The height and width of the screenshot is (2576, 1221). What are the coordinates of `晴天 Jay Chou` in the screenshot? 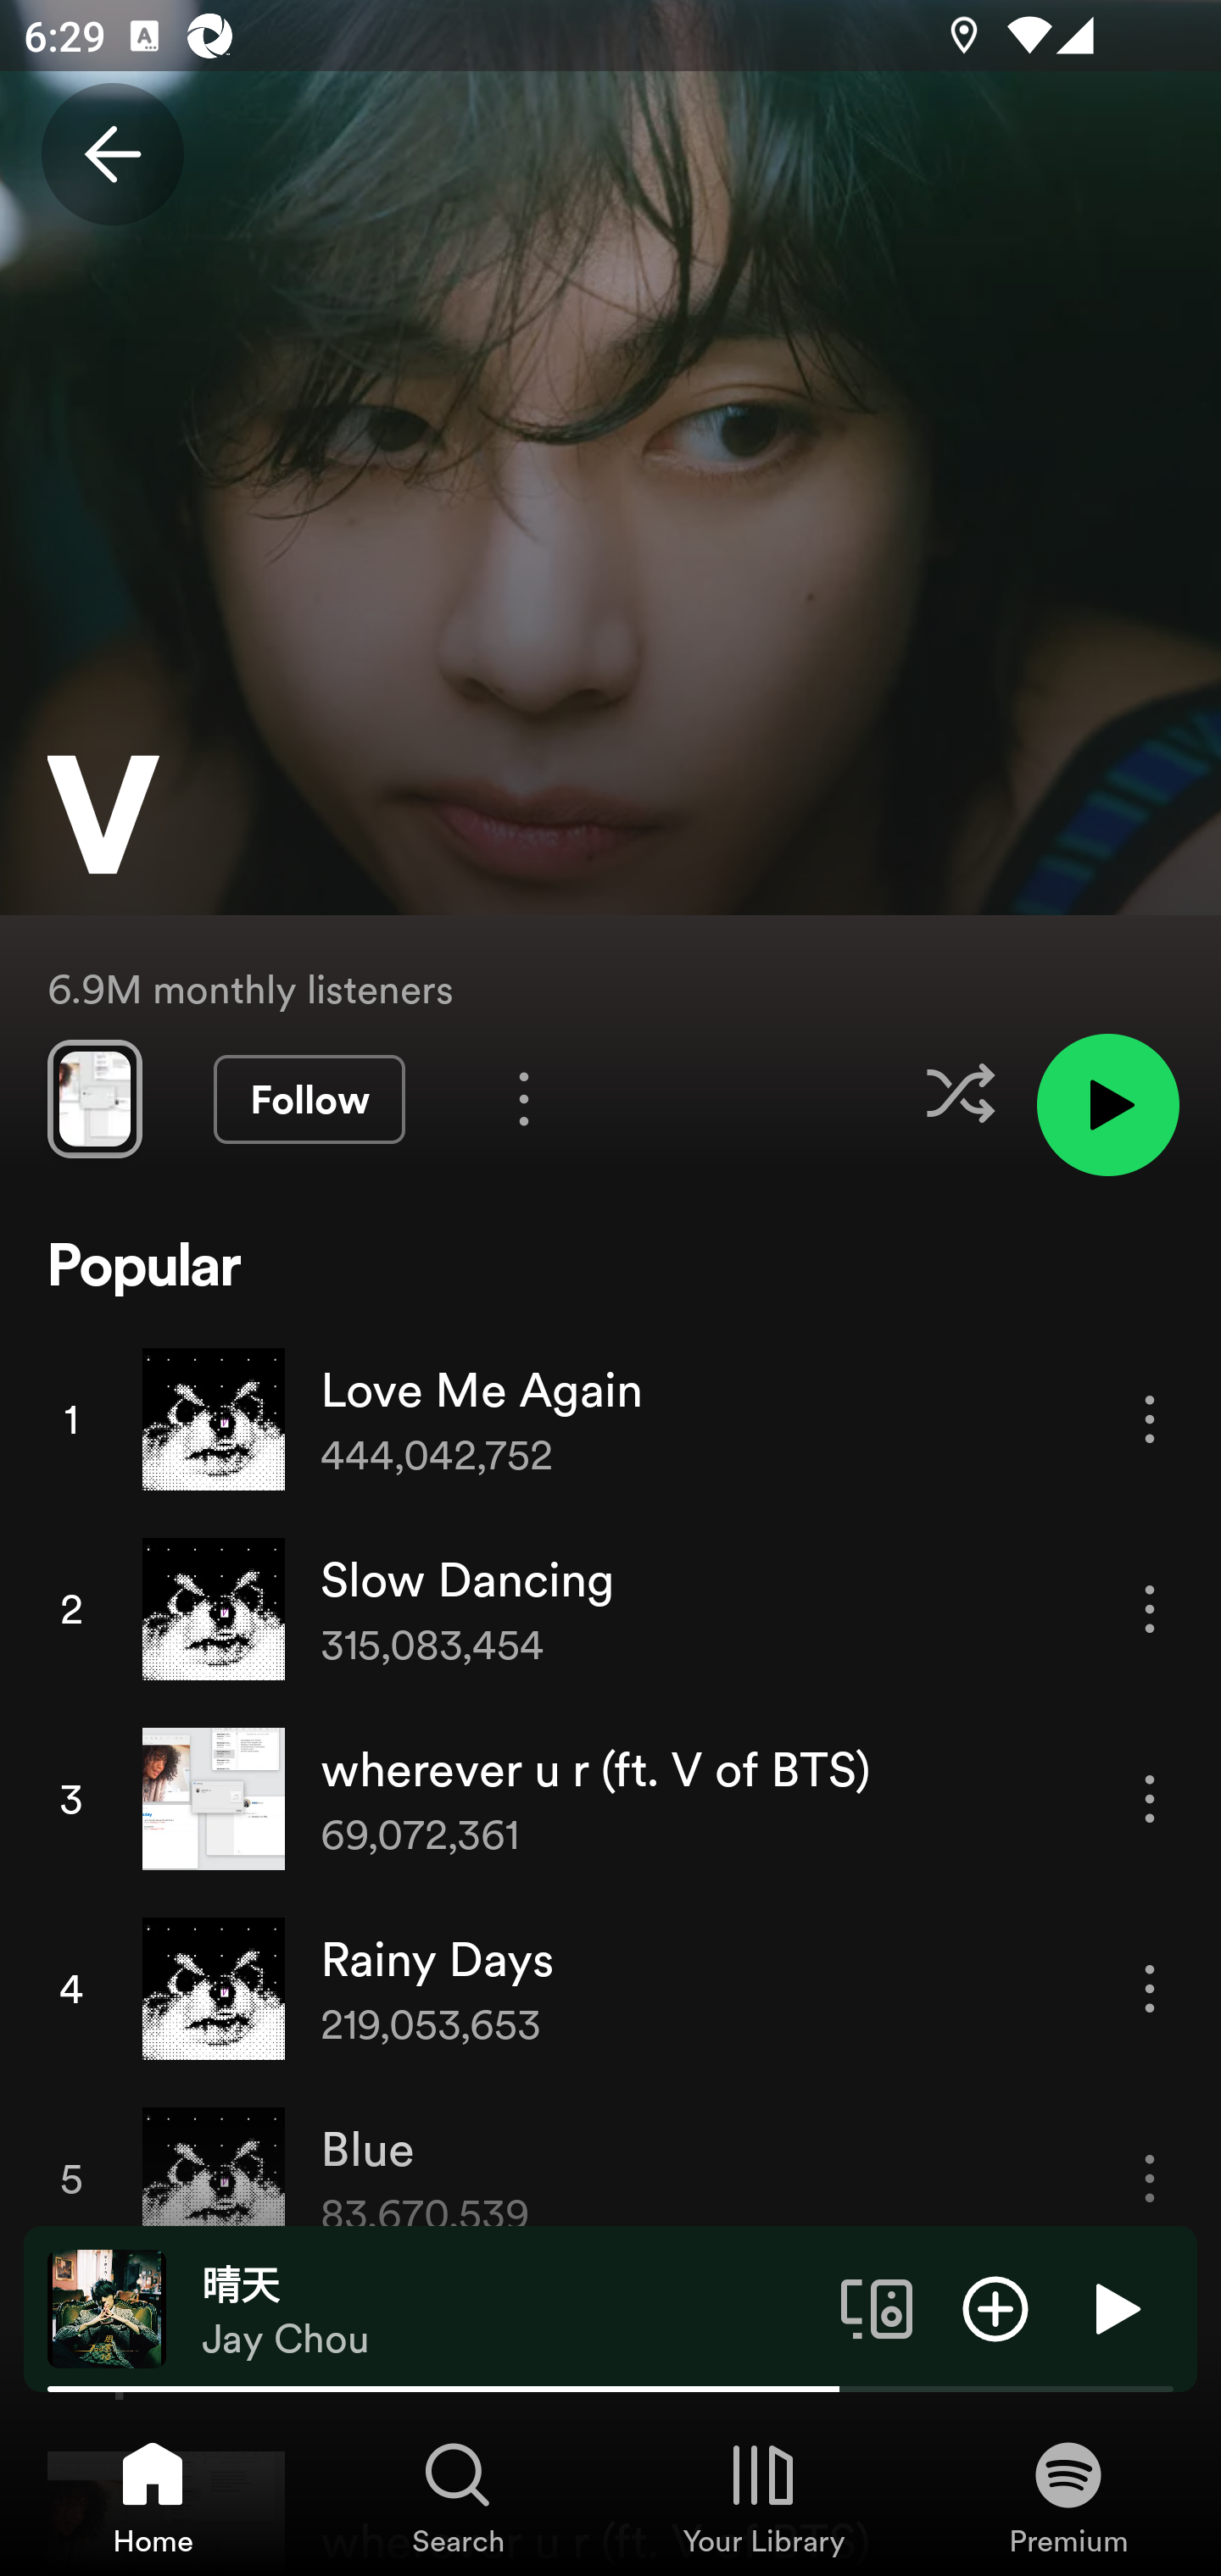 It's located at (509, 2309).